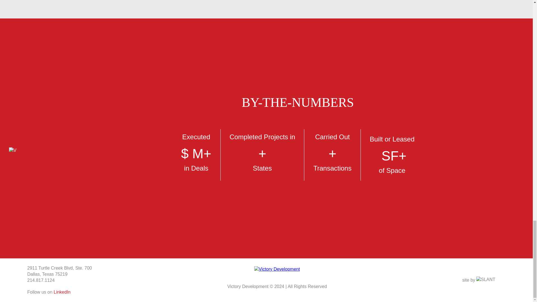 The height and width of the screenshot is (302, 537). I want to click on 214.817.1124, so click(41, 280).